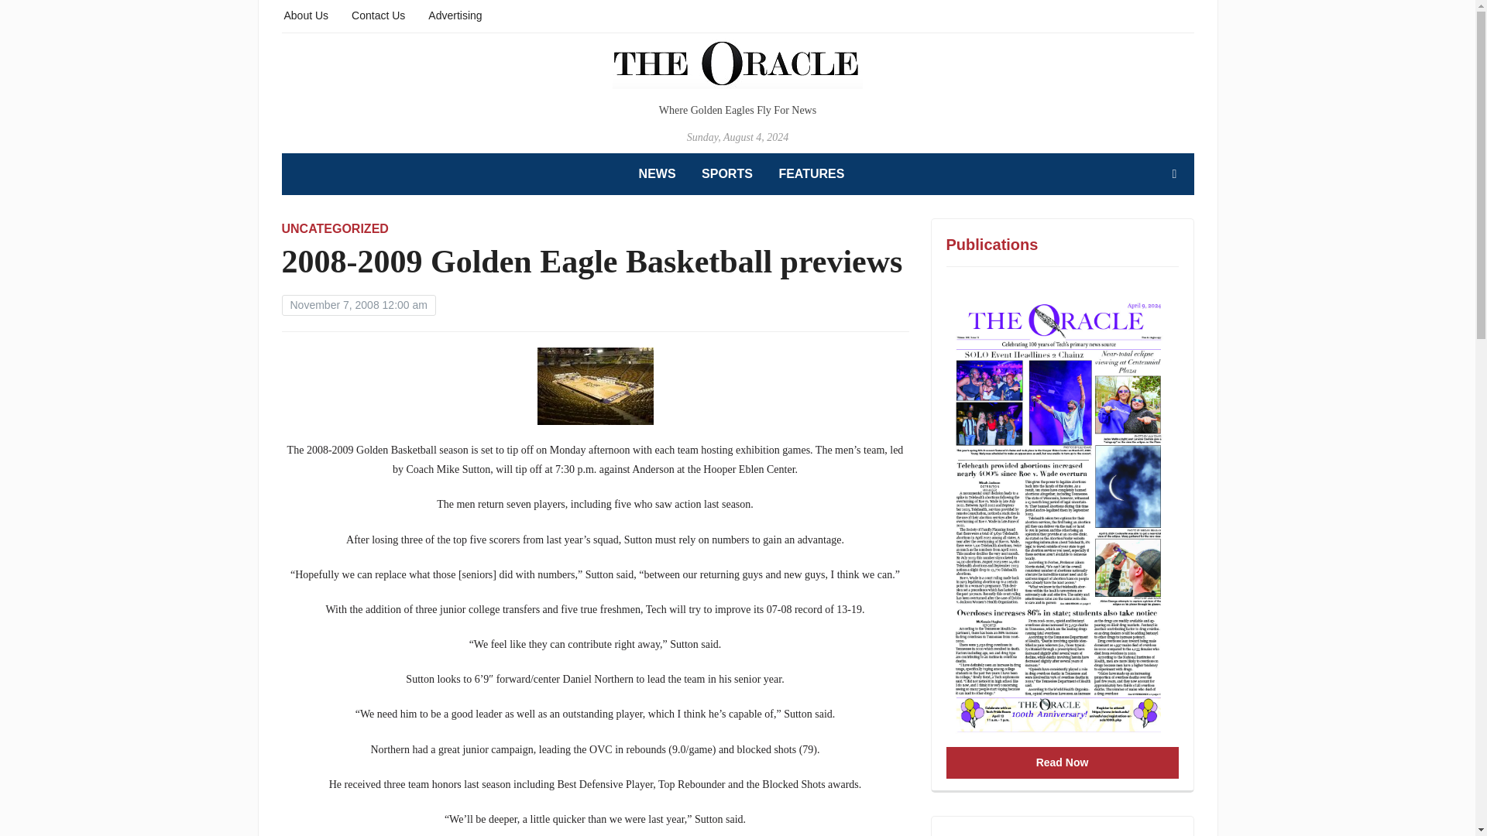 Image resolution: width=1487 pixels, height=836 pixels. What do you see at coordinates (1063, 762) in the screenshot?
I see `Read Now` at bounding box center [1063, 762].